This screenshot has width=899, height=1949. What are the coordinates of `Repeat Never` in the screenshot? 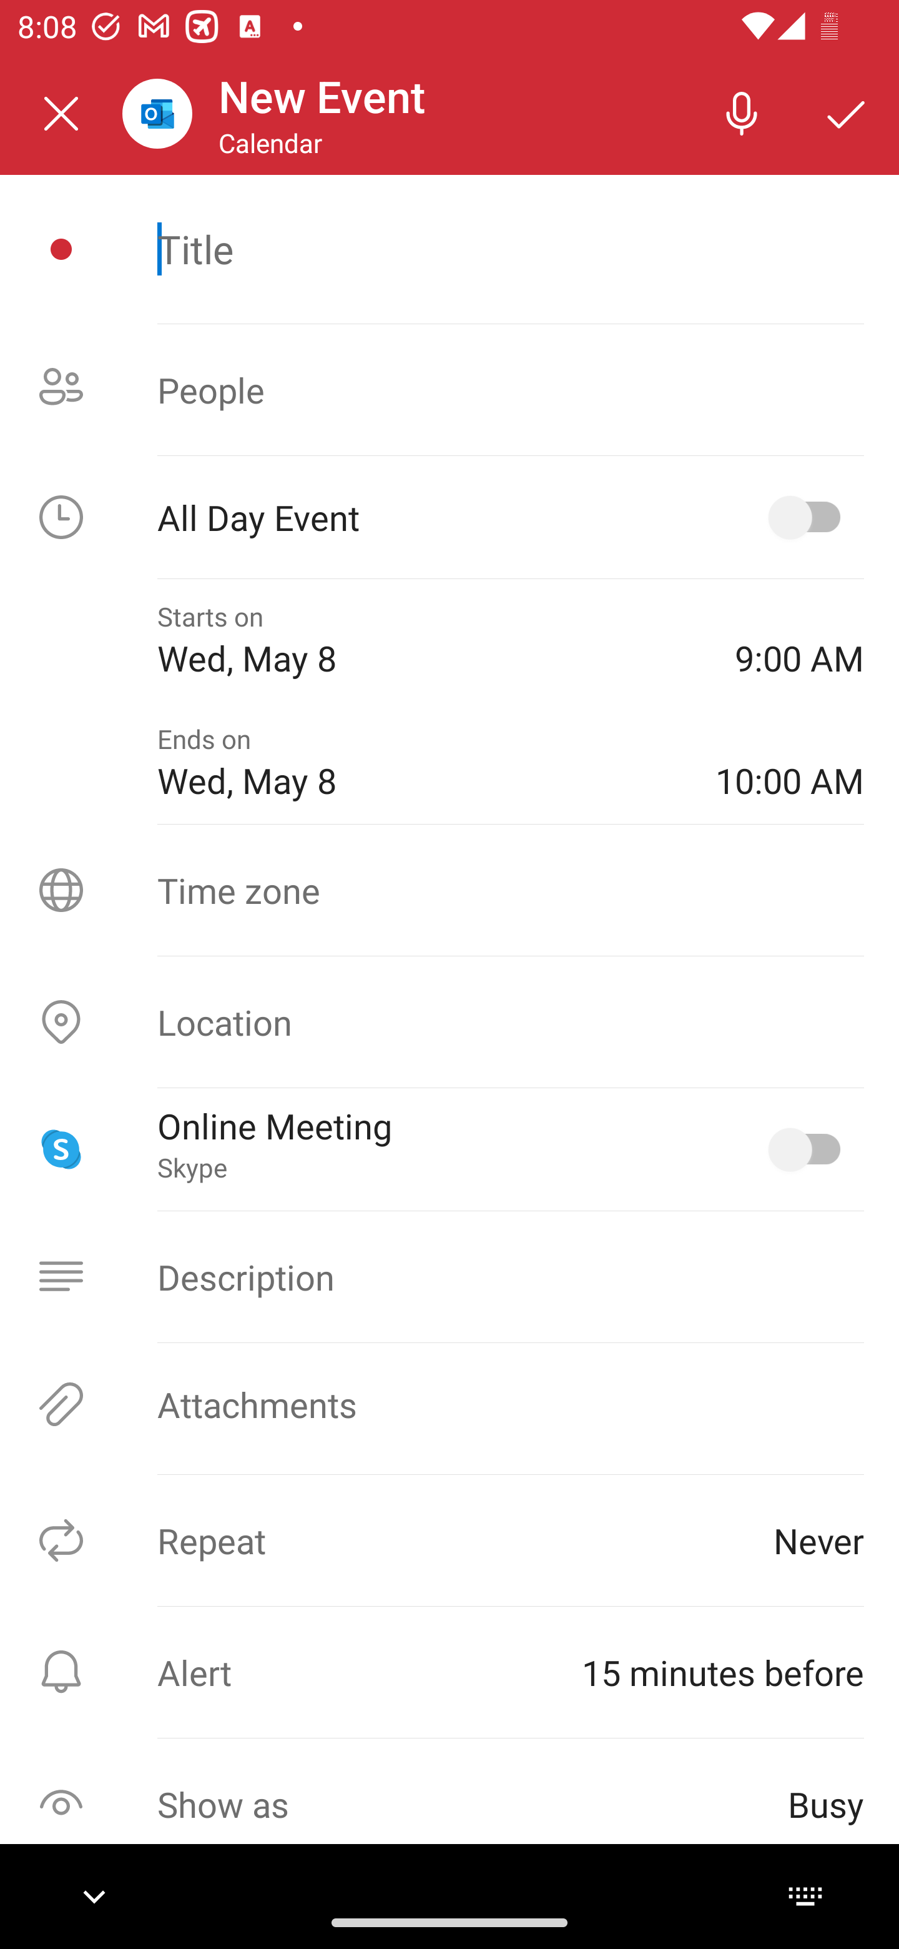 It's located at (449, 1540).